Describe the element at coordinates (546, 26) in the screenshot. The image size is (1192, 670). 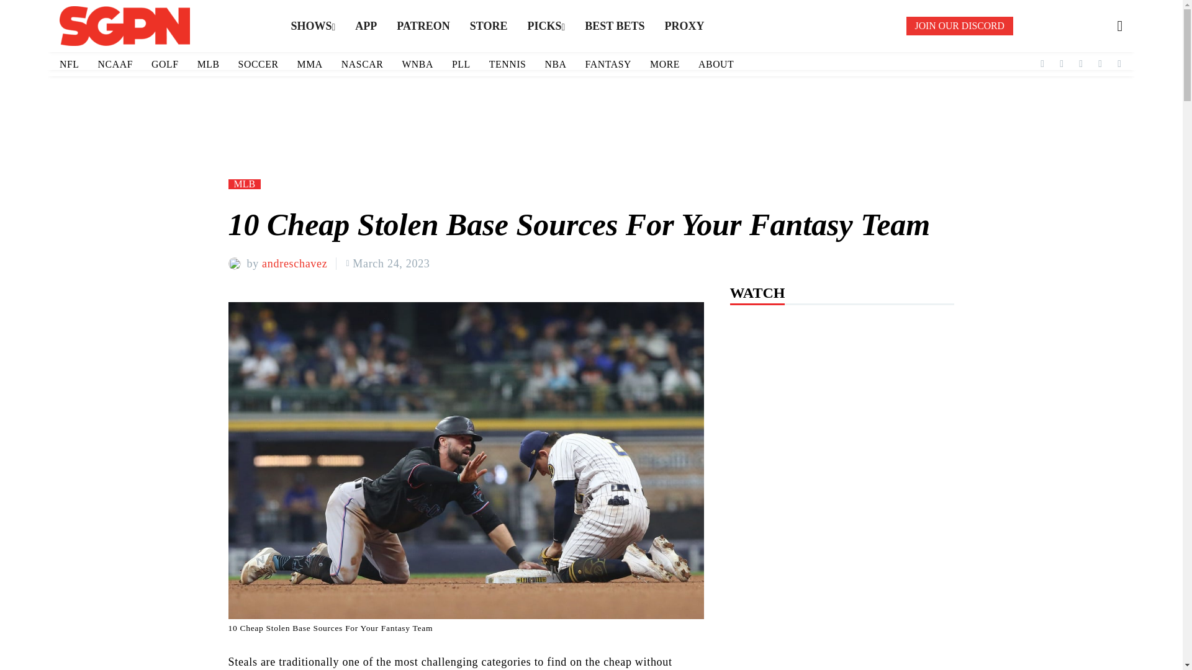
I see `PICKS` at that location.